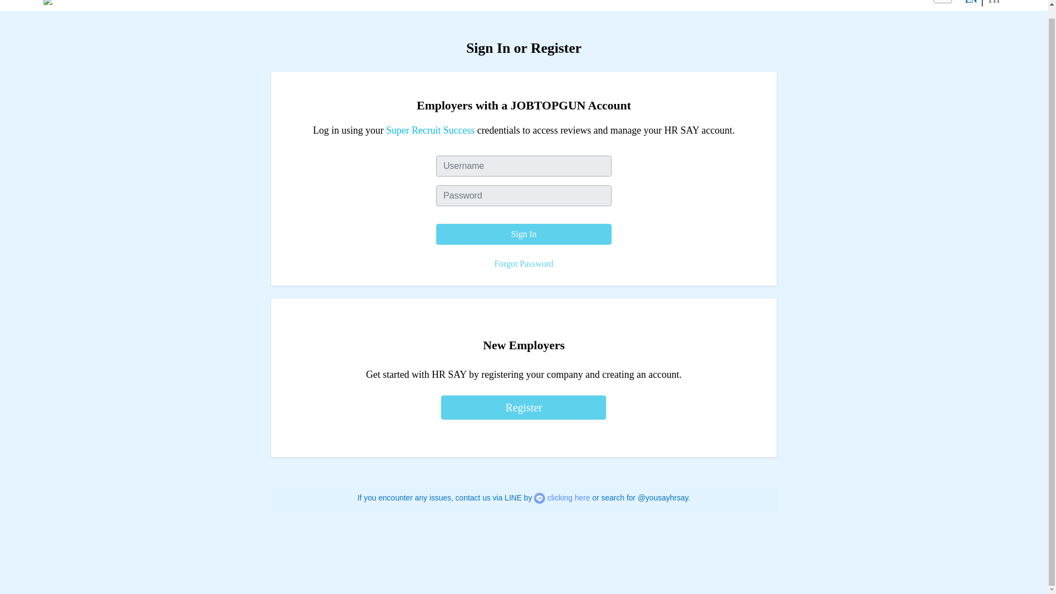 This screenshot has width=1056, height=594. I want to click on TH, so click(993, 2).